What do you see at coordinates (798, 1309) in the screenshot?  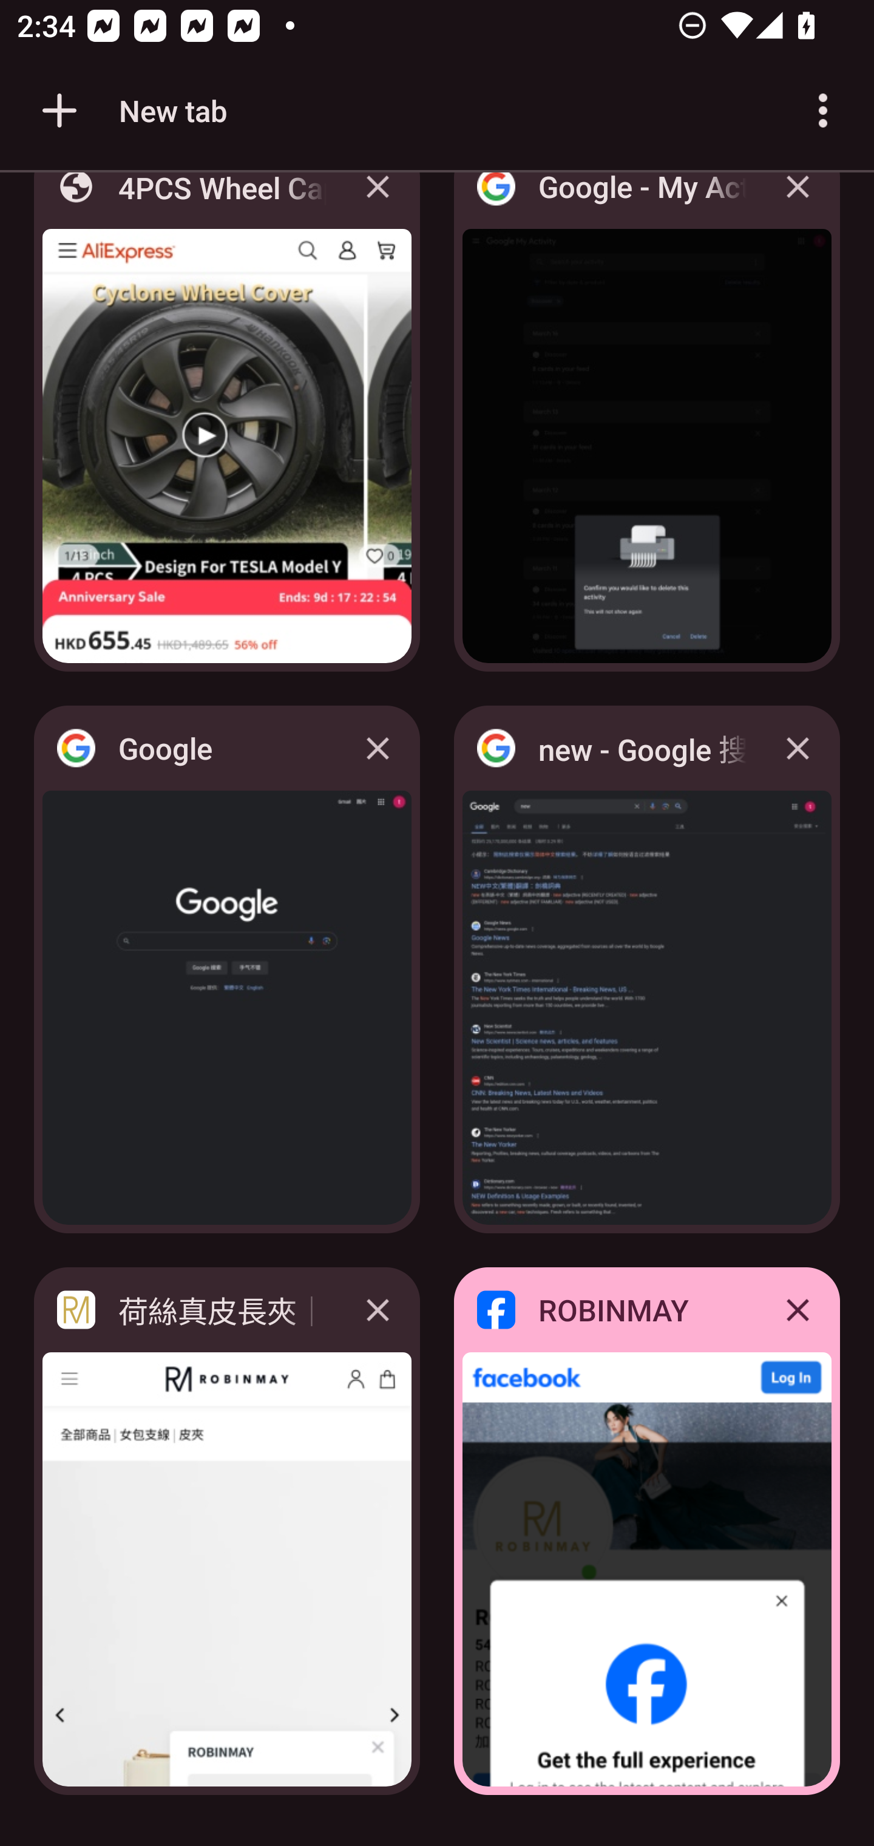 I see `Close ROBINMAY tab` at bounding box center [798, 1309].